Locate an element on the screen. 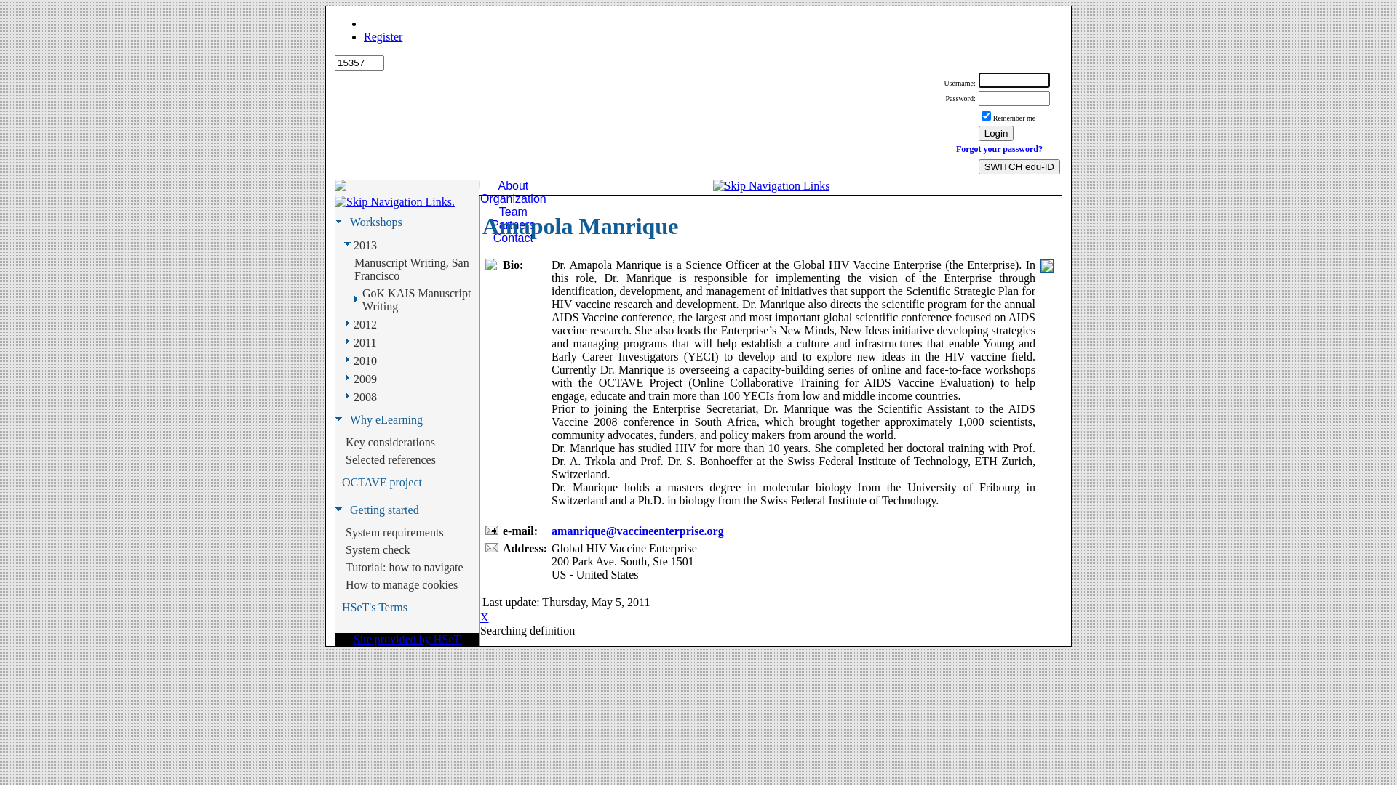 This screenshot has height=785, width=1397. Forgot your password? is located at coordinates (1000, 149).